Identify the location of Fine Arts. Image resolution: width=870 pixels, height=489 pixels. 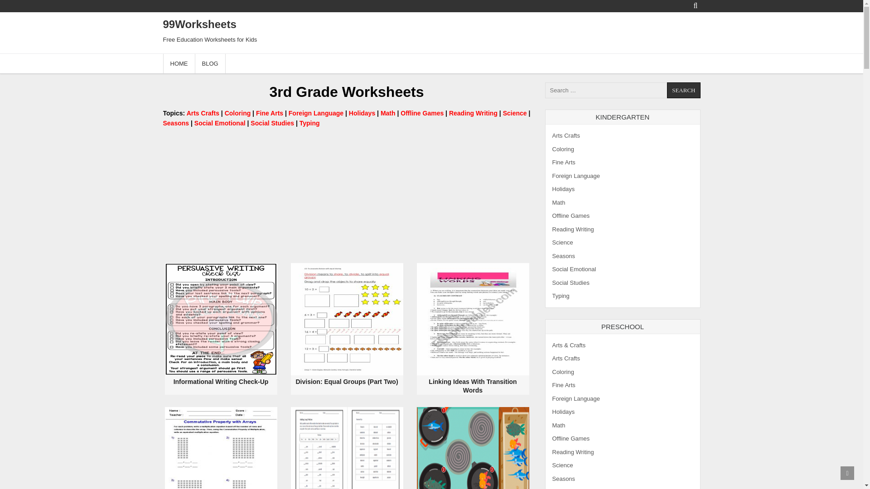
(269, 113).